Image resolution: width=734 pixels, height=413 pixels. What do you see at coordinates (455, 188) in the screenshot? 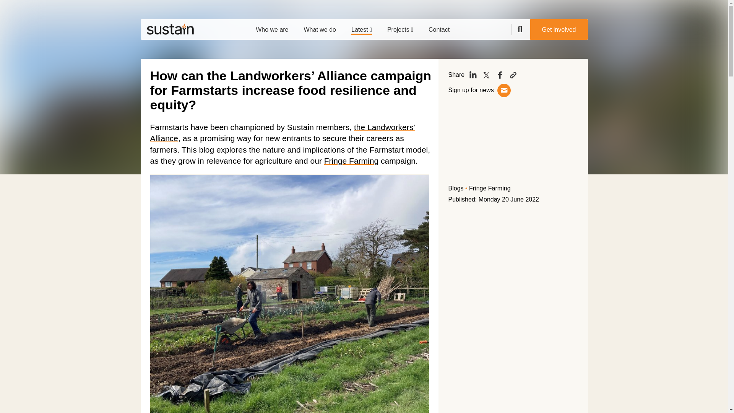
I see `Blogs` at bounding box center [455, 188].